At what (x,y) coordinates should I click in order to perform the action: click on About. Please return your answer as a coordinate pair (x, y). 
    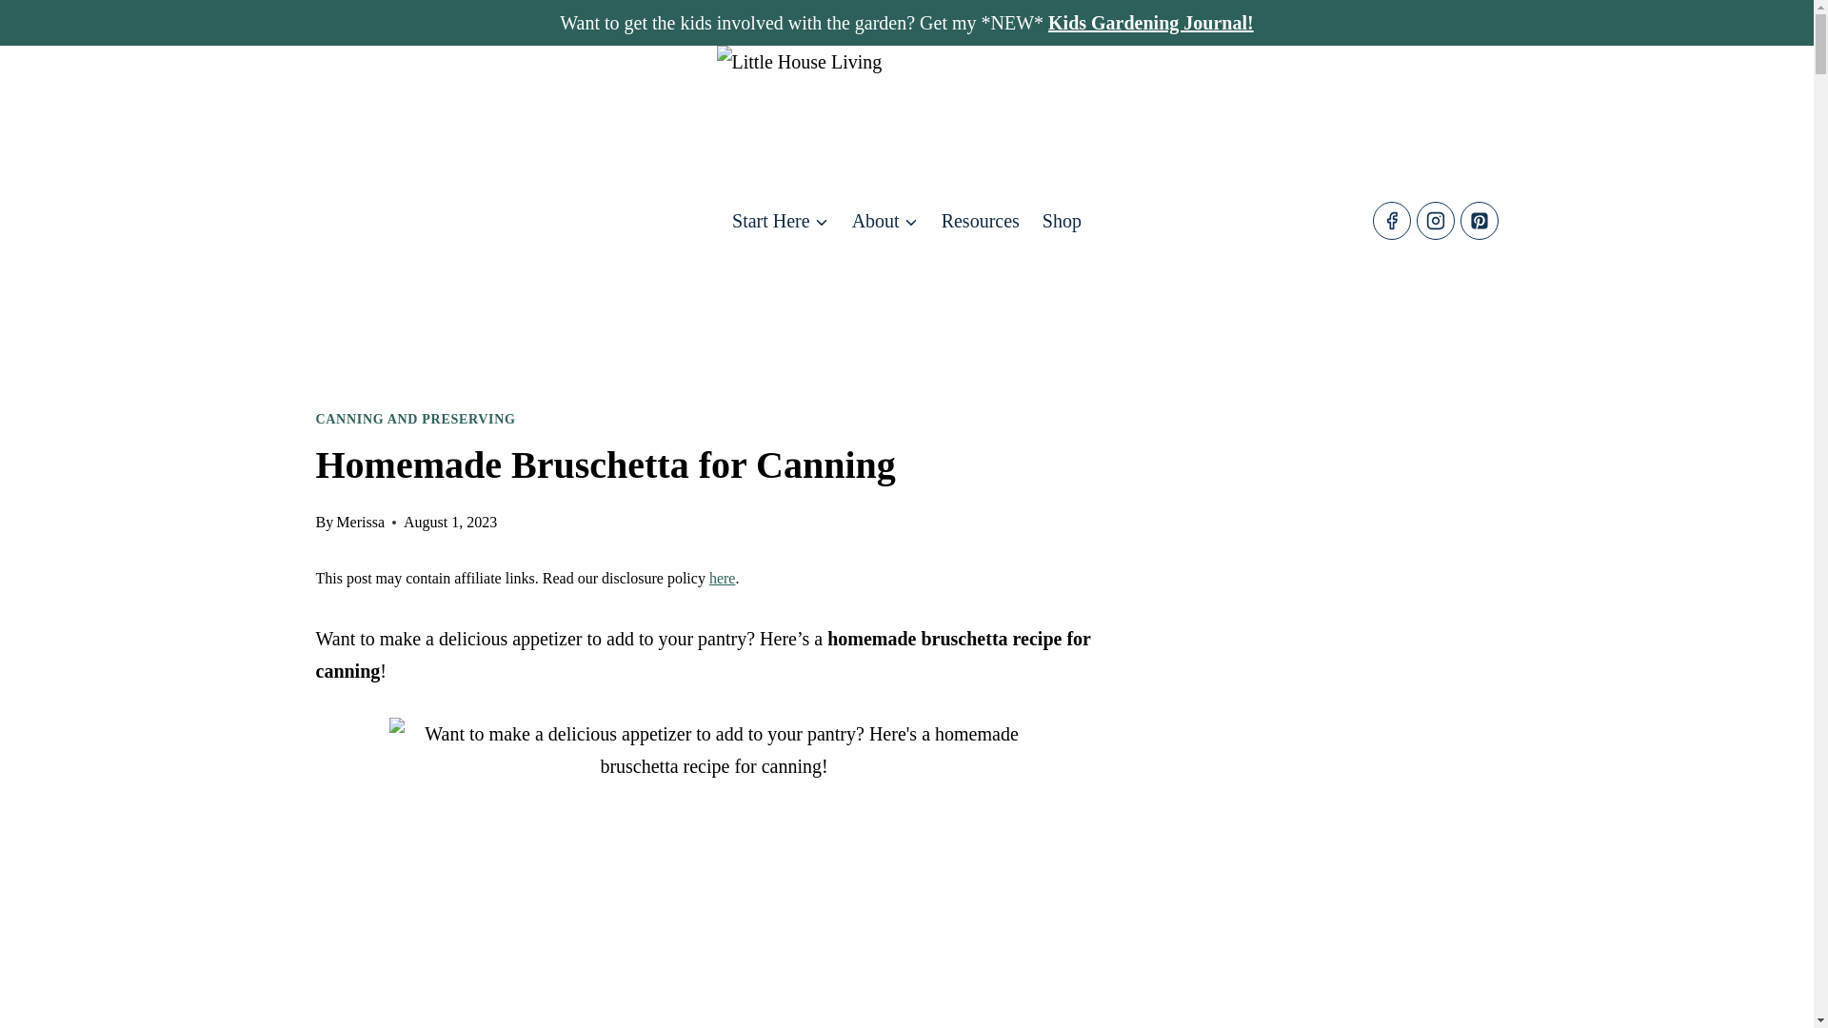
    Looking at the image, I should click on (885, 219).